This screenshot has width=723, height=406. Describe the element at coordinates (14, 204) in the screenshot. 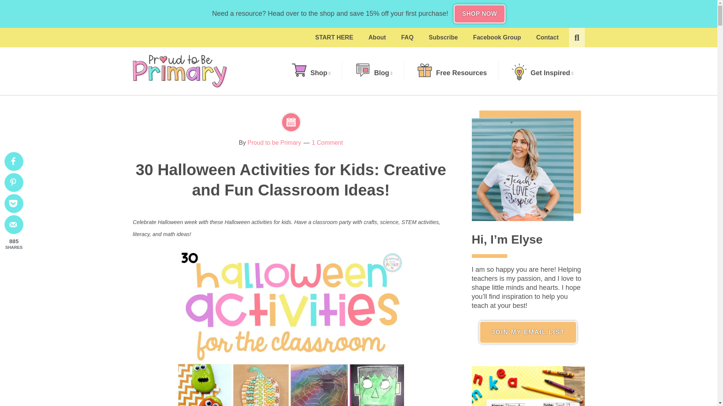

I see `Share on Pocket` at that location.